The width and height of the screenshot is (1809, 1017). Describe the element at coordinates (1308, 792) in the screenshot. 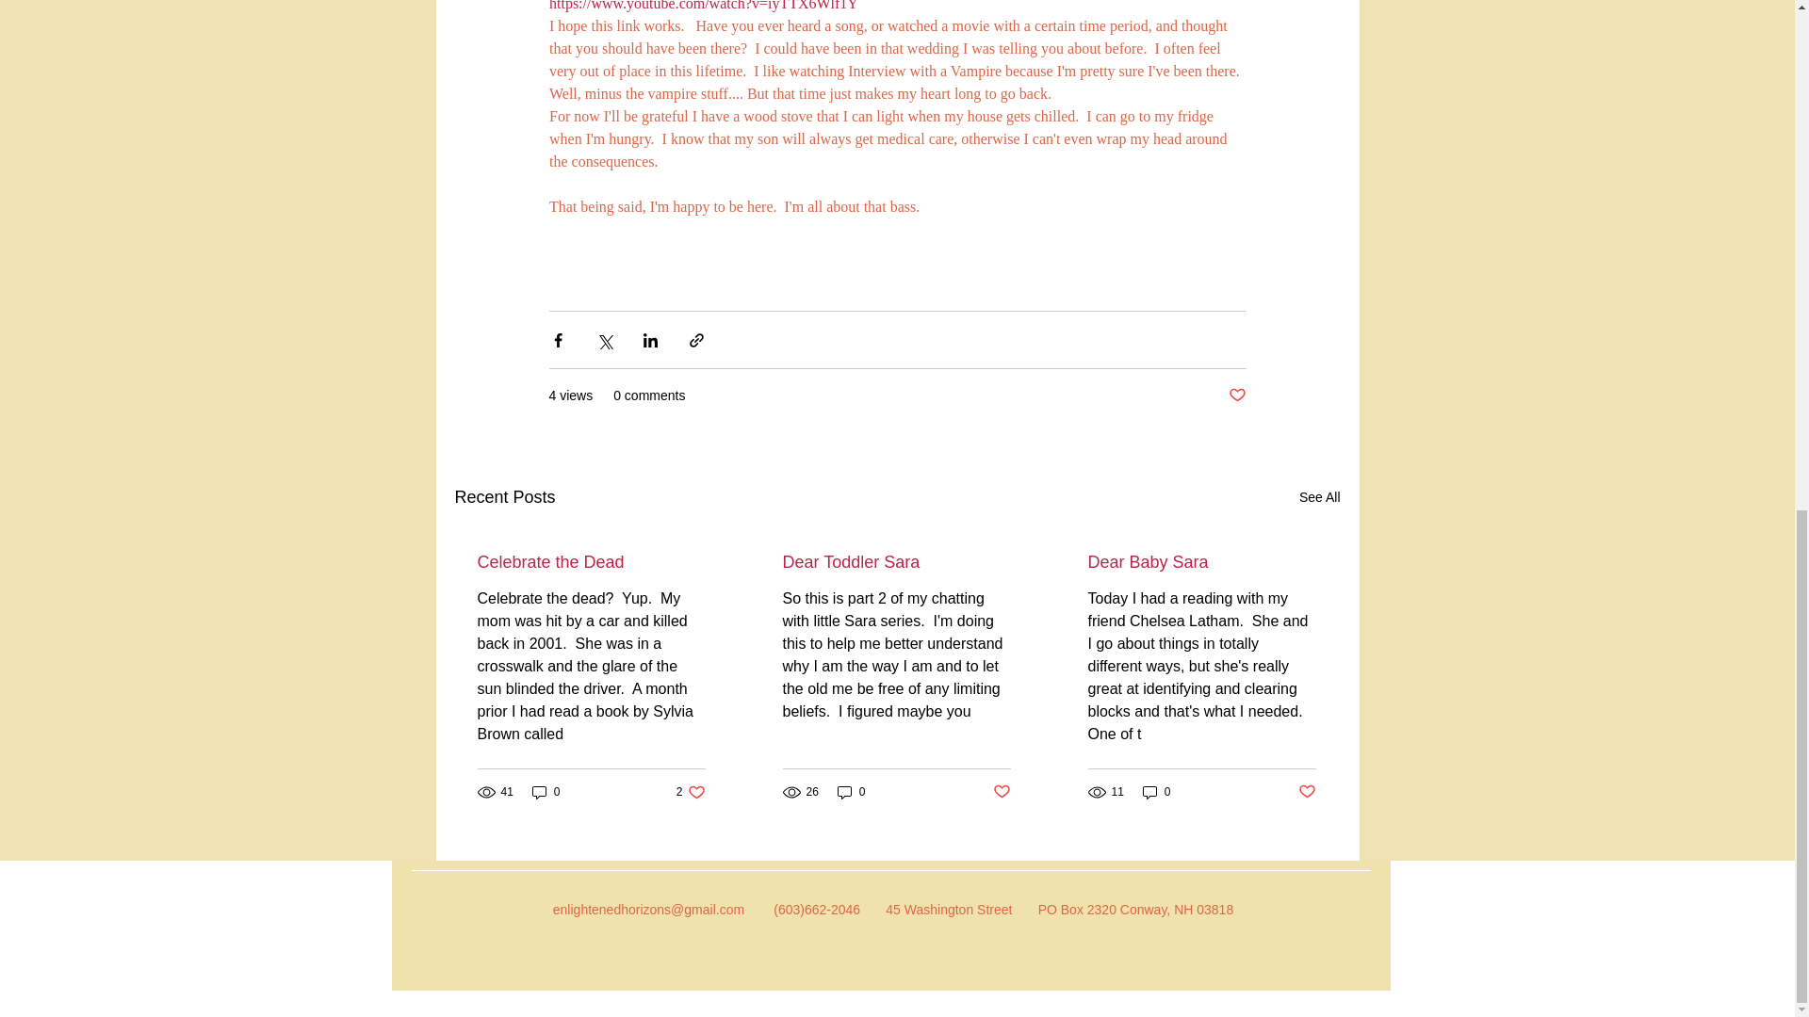

I see `Post not marked as liked` at that location.